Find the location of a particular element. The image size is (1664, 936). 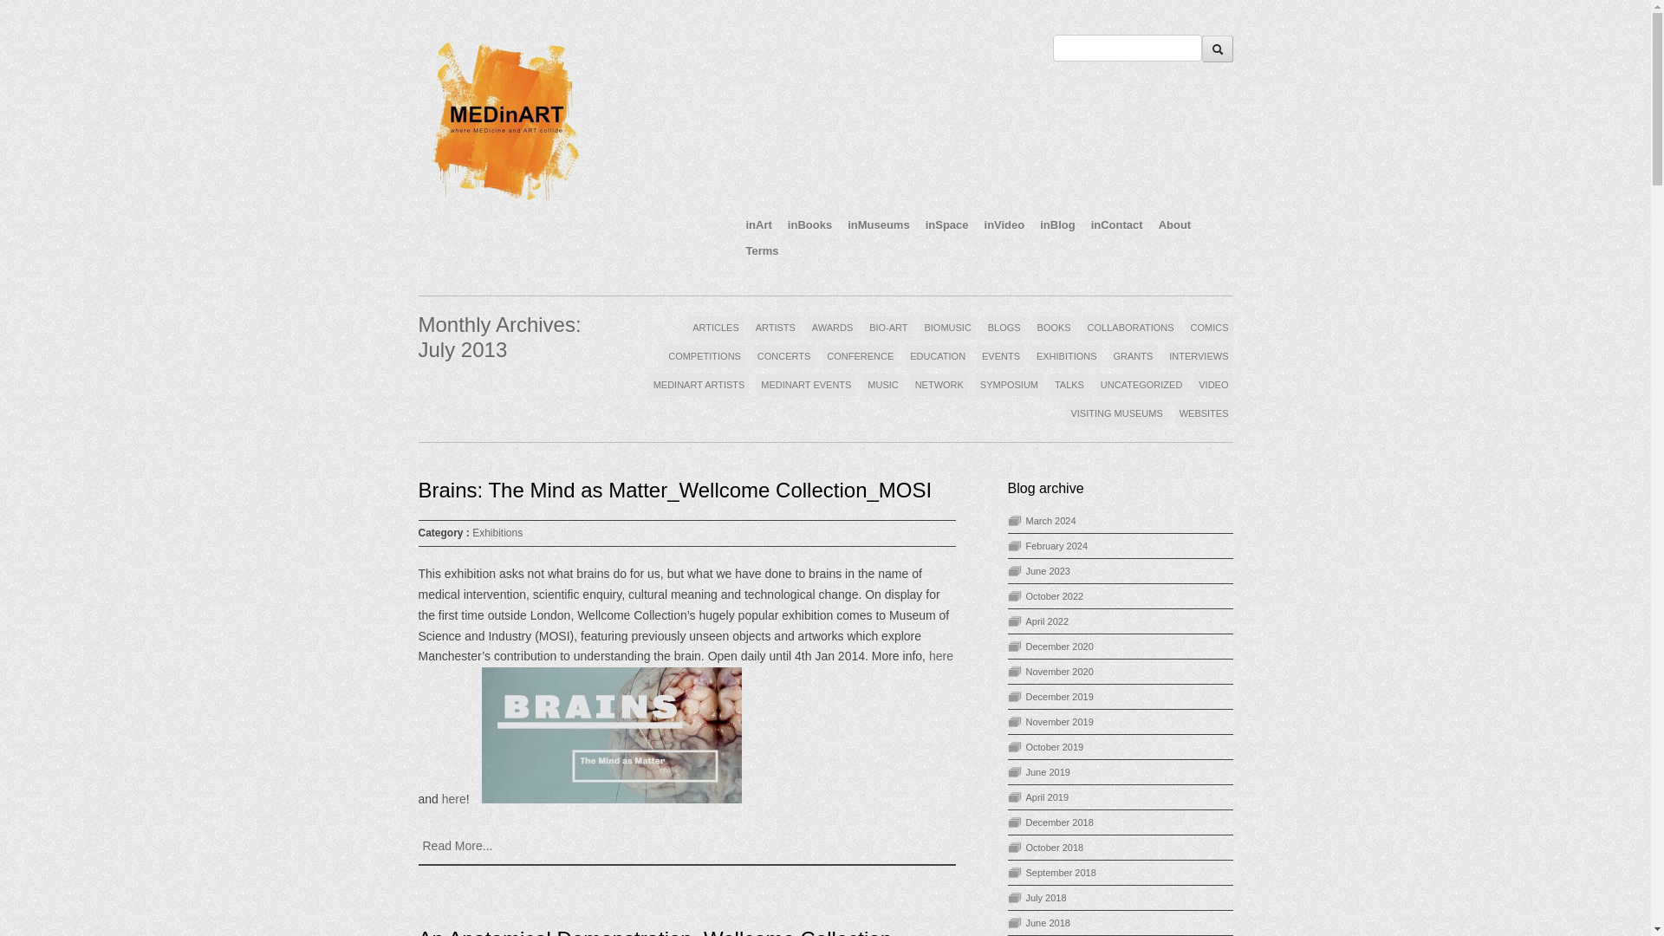

Conference is located at coordinates (860, 356).